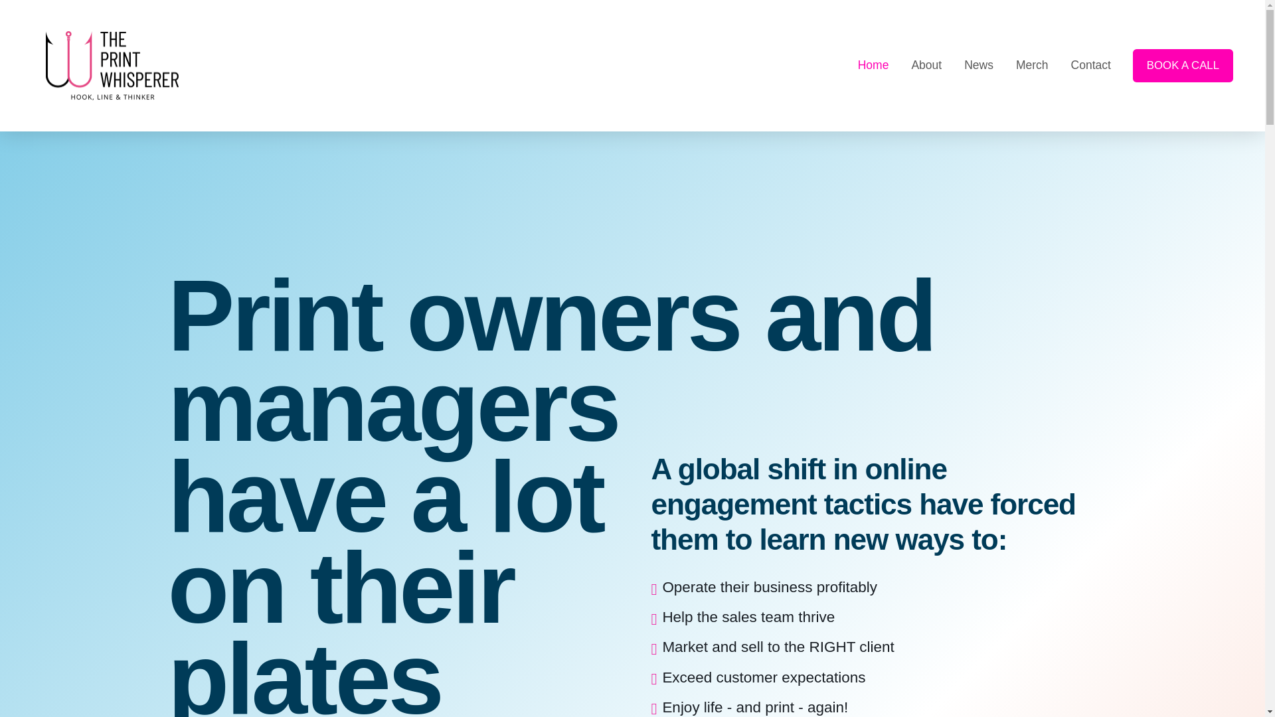  I want to click on News, so click(978, 66).